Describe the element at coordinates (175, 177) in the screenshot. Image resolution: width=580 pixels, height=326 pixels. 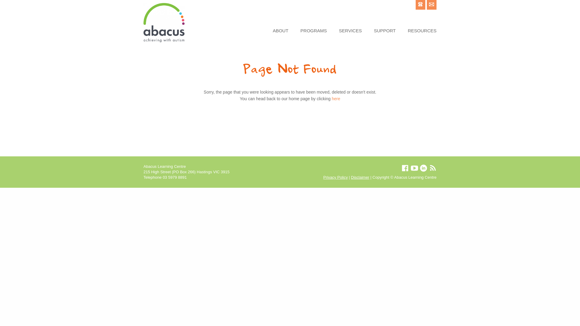
I see `03 5979 8891` at that location.